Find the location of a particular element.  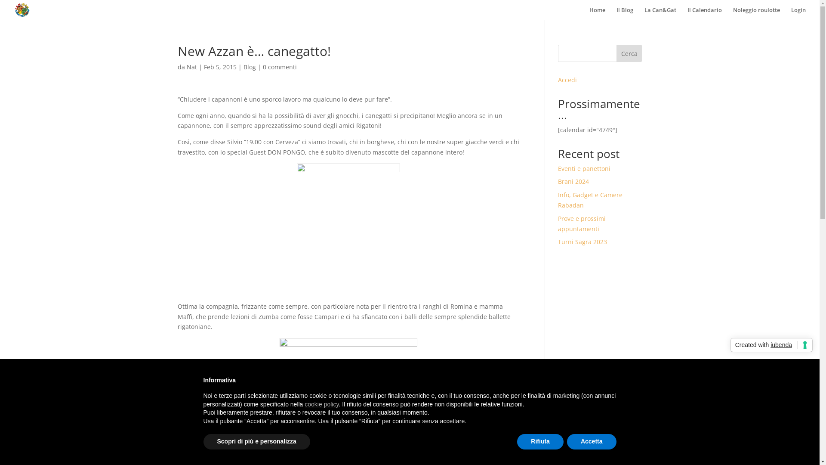

cookie policy is located at coordinates (322, 404).